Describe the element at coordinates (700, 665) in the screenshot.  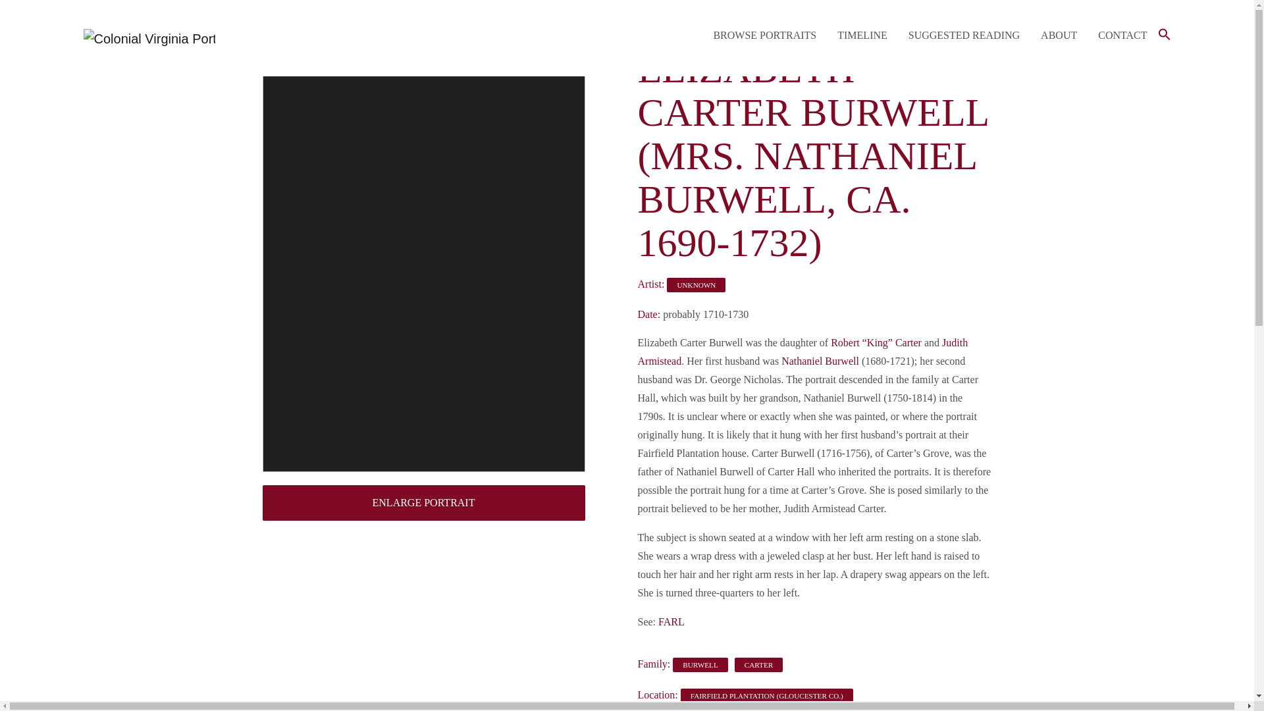
I see `BURWELL` at that location.